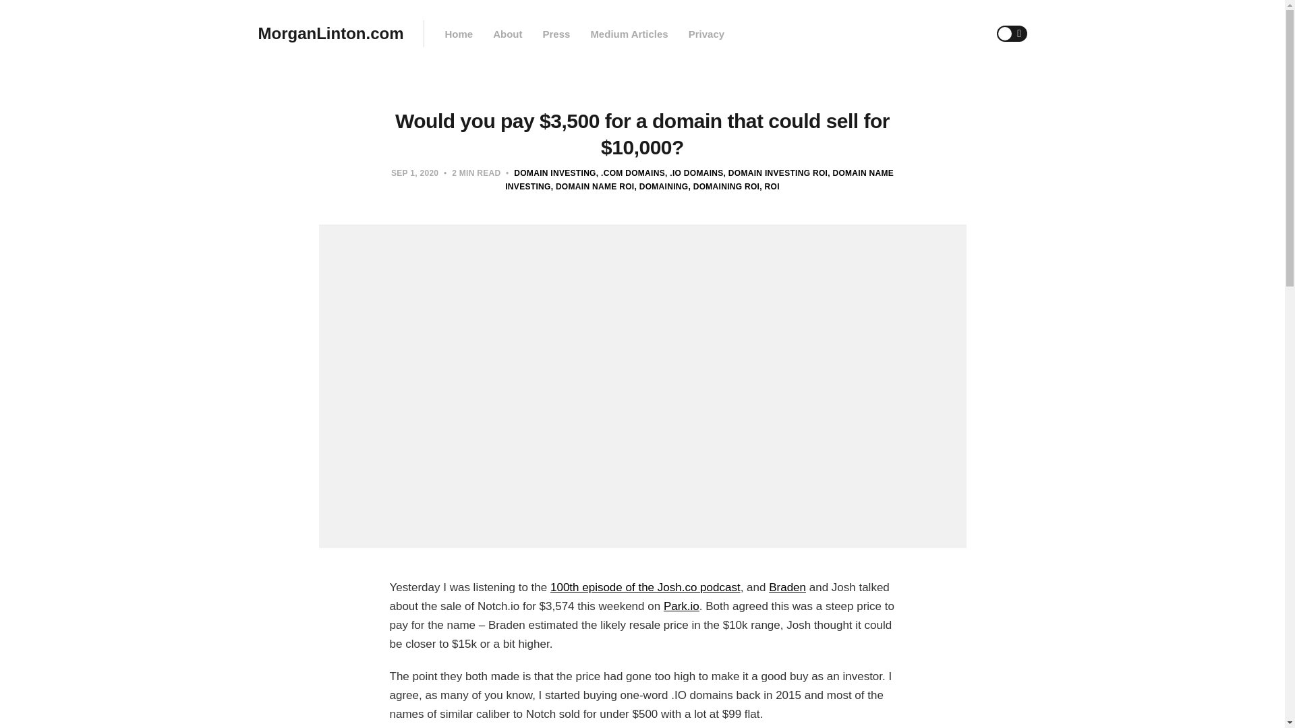  What do you see at coordinates (592, 187) in the screenshot?
I see `domain name roi` at bounding box center [592, 187].